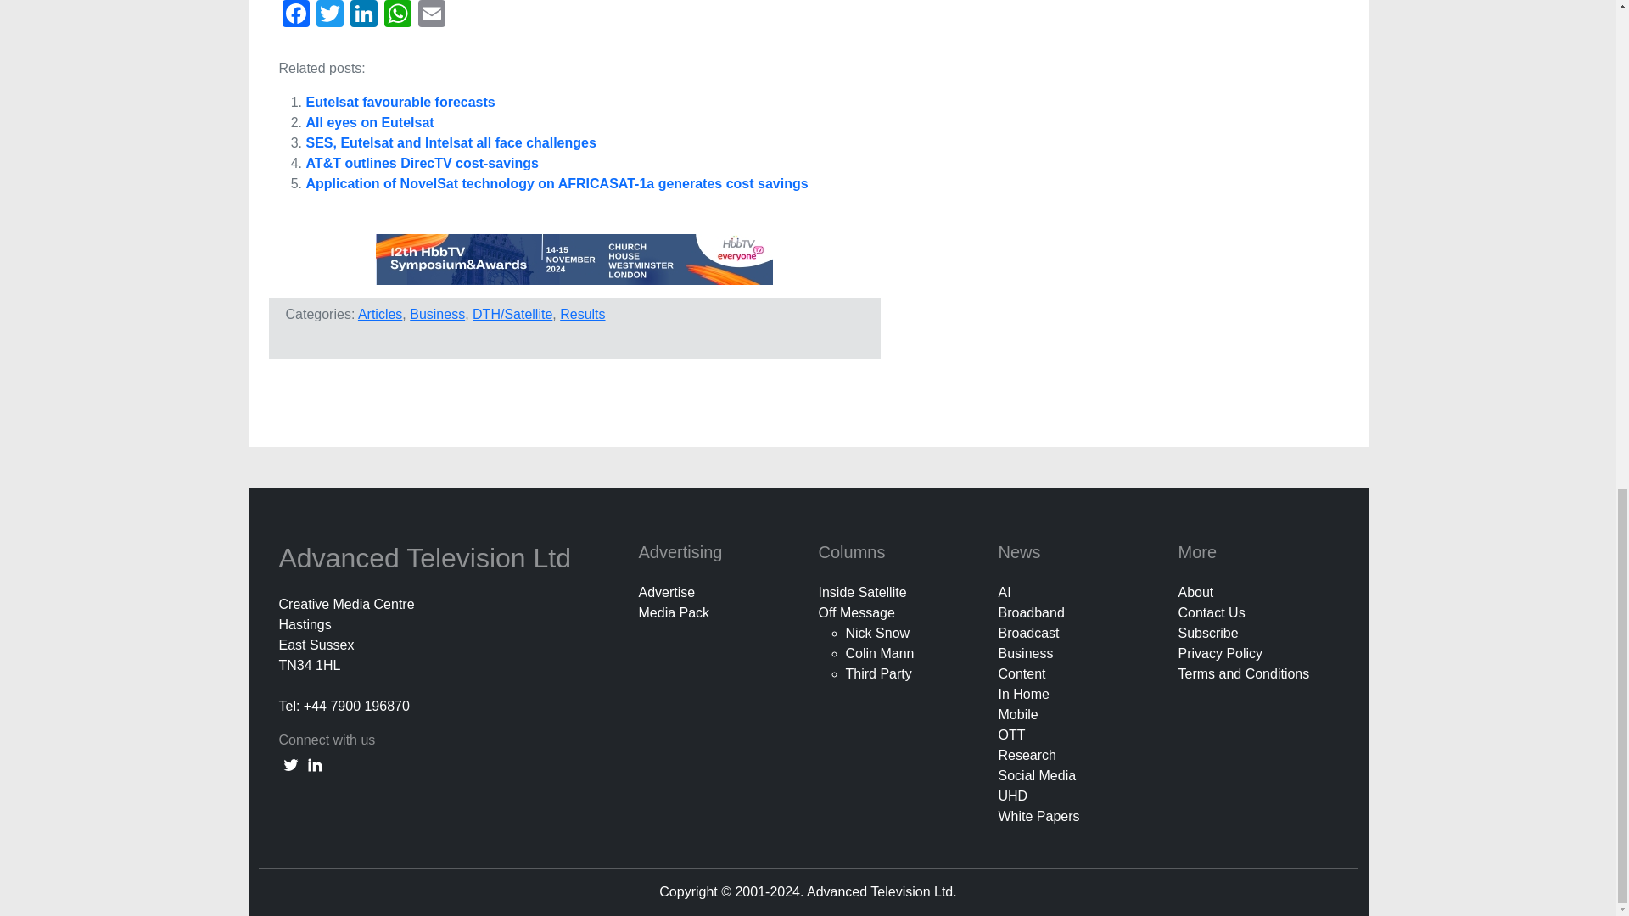 The height and width of the screenshot is (916, 1629). I want to click on Articles, so click(380, 314).